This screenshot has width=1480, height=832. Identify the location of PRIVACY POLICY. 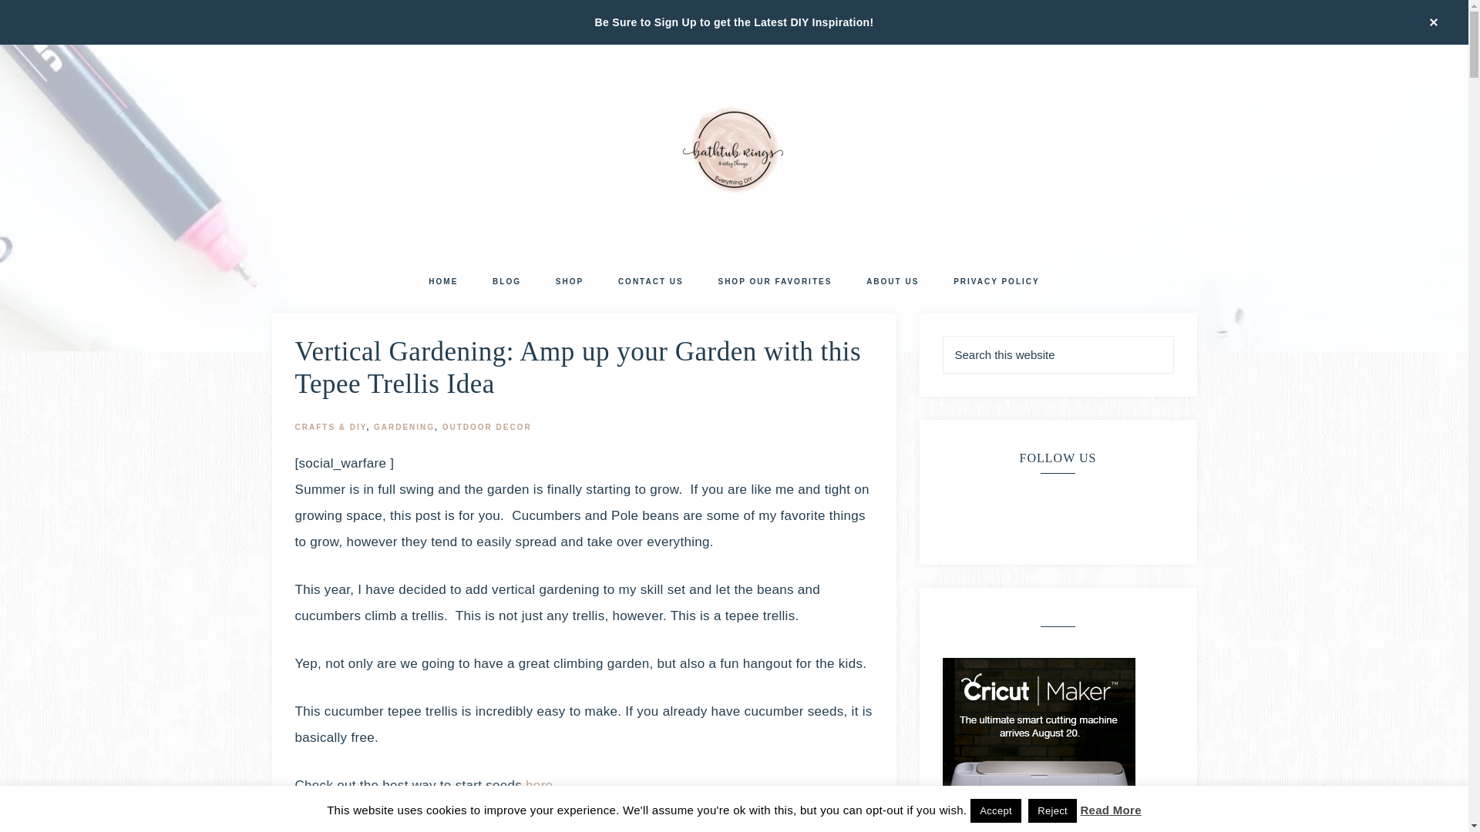
(996, 283).